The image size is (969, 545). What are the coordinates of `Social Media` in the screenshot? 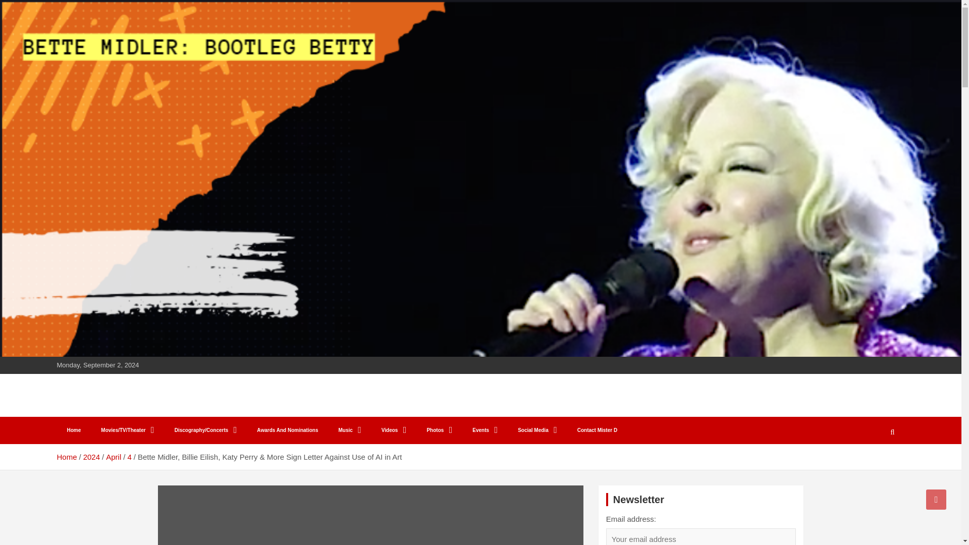 It's located at (537, 430).